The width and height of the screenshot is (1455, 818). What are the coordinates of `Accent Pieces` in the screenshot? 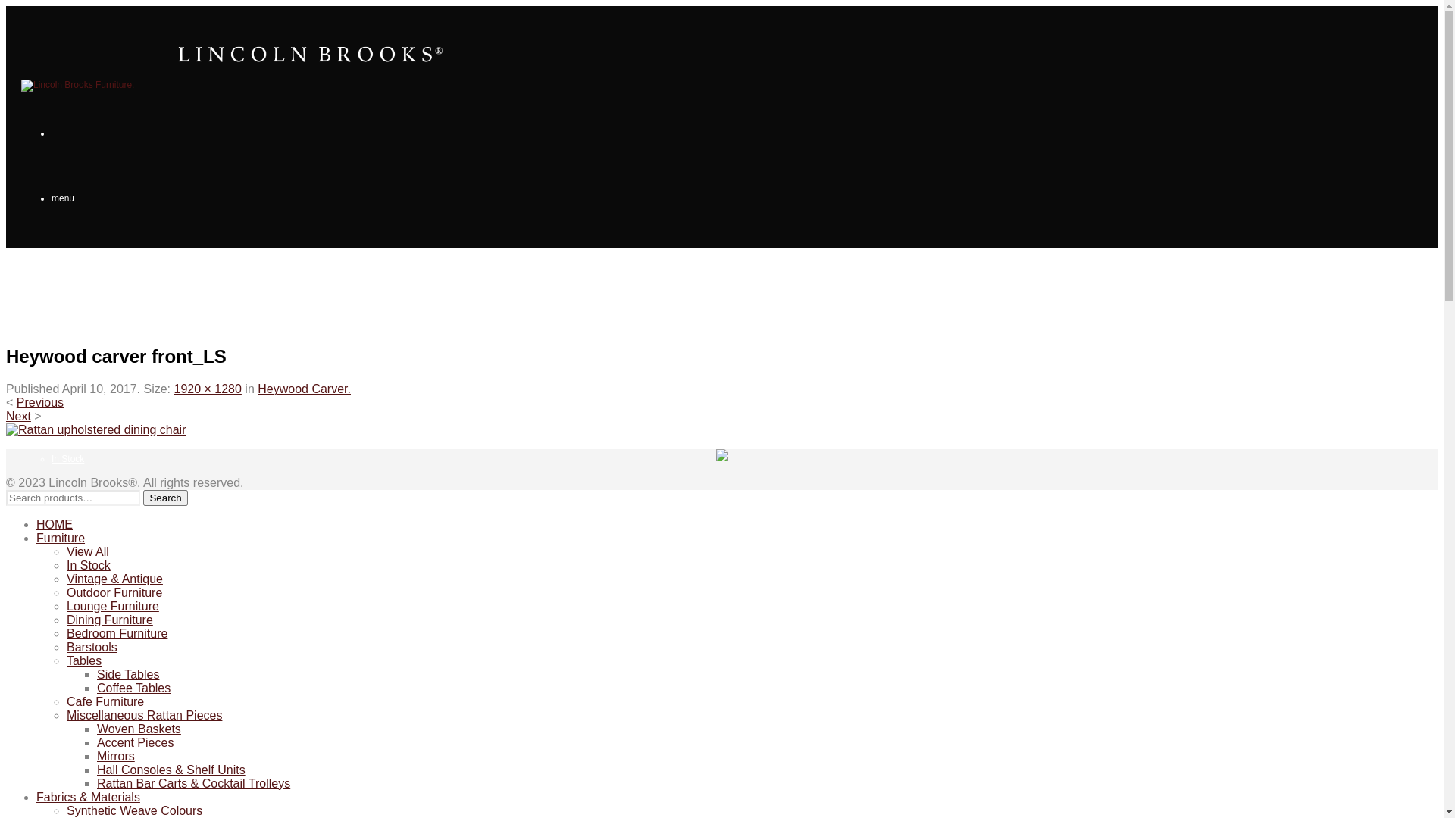 It's located at (135, 742).